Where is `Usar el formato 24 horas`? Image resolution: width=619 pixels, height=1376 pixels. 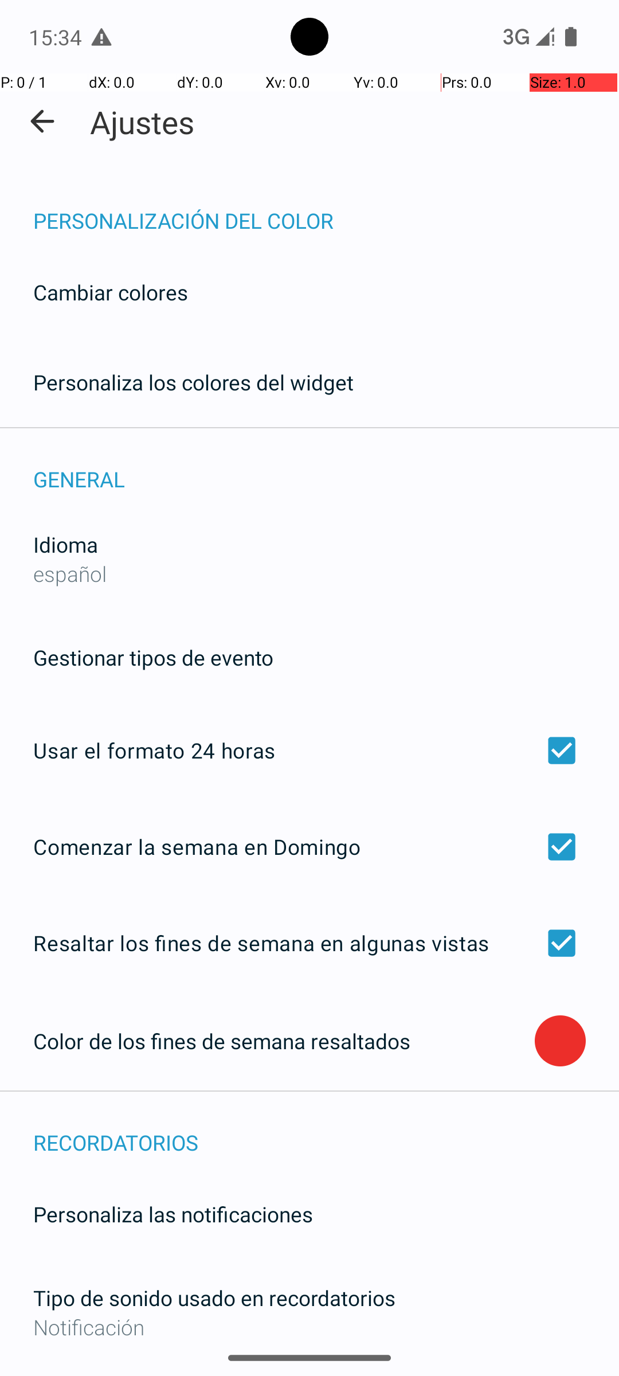
Usar el formato 24 horas is located at coordinates (309, 750).